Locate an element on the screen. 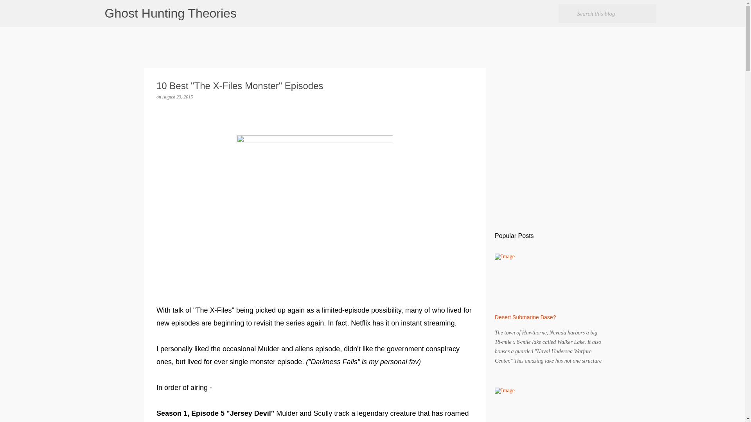 This screenshot has width=751, height=422. Desert Submarine Base? is located at coordinates (525, 317).